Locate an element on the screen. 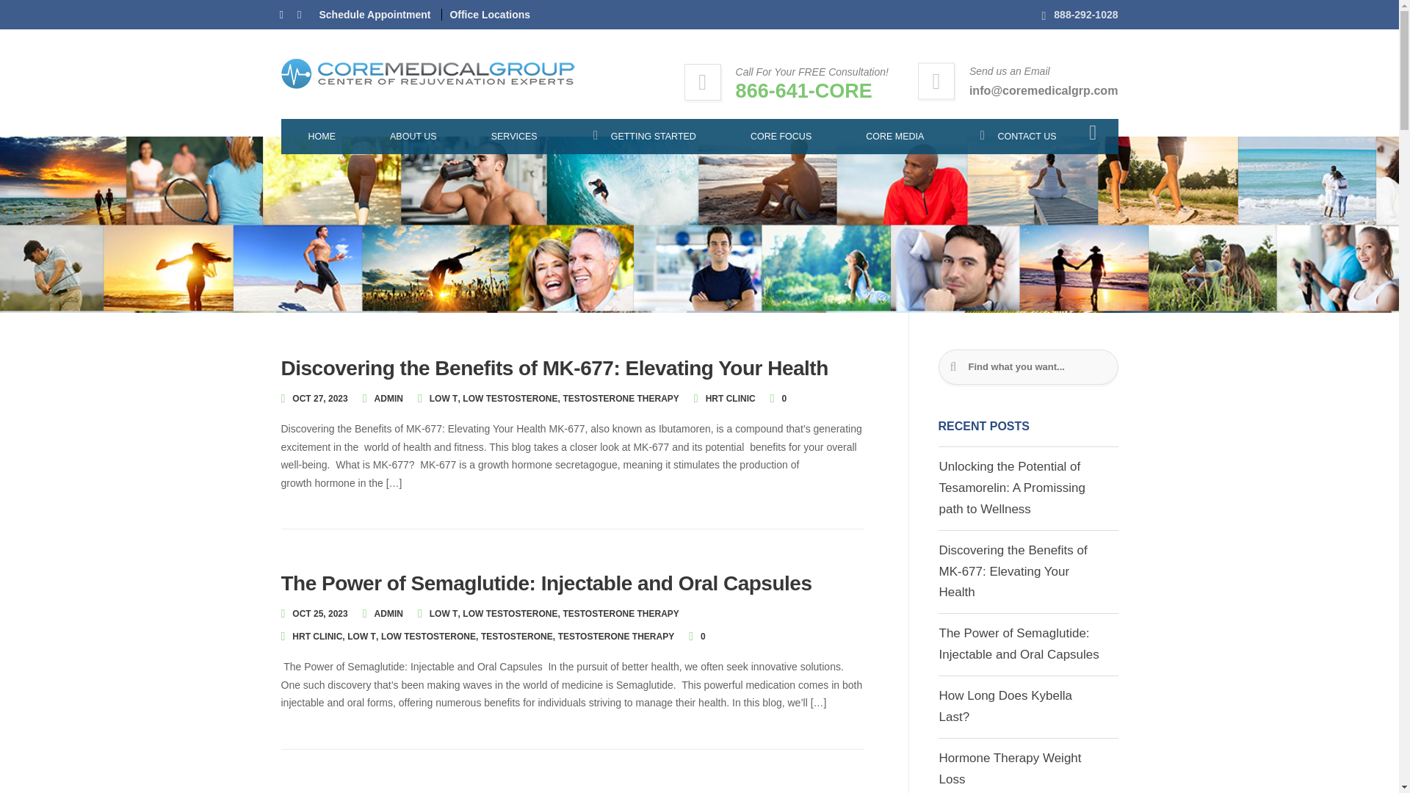 The width and height of the screenshot is (1410, 793). GETTING STARTED is located at coordinates (643, 137).